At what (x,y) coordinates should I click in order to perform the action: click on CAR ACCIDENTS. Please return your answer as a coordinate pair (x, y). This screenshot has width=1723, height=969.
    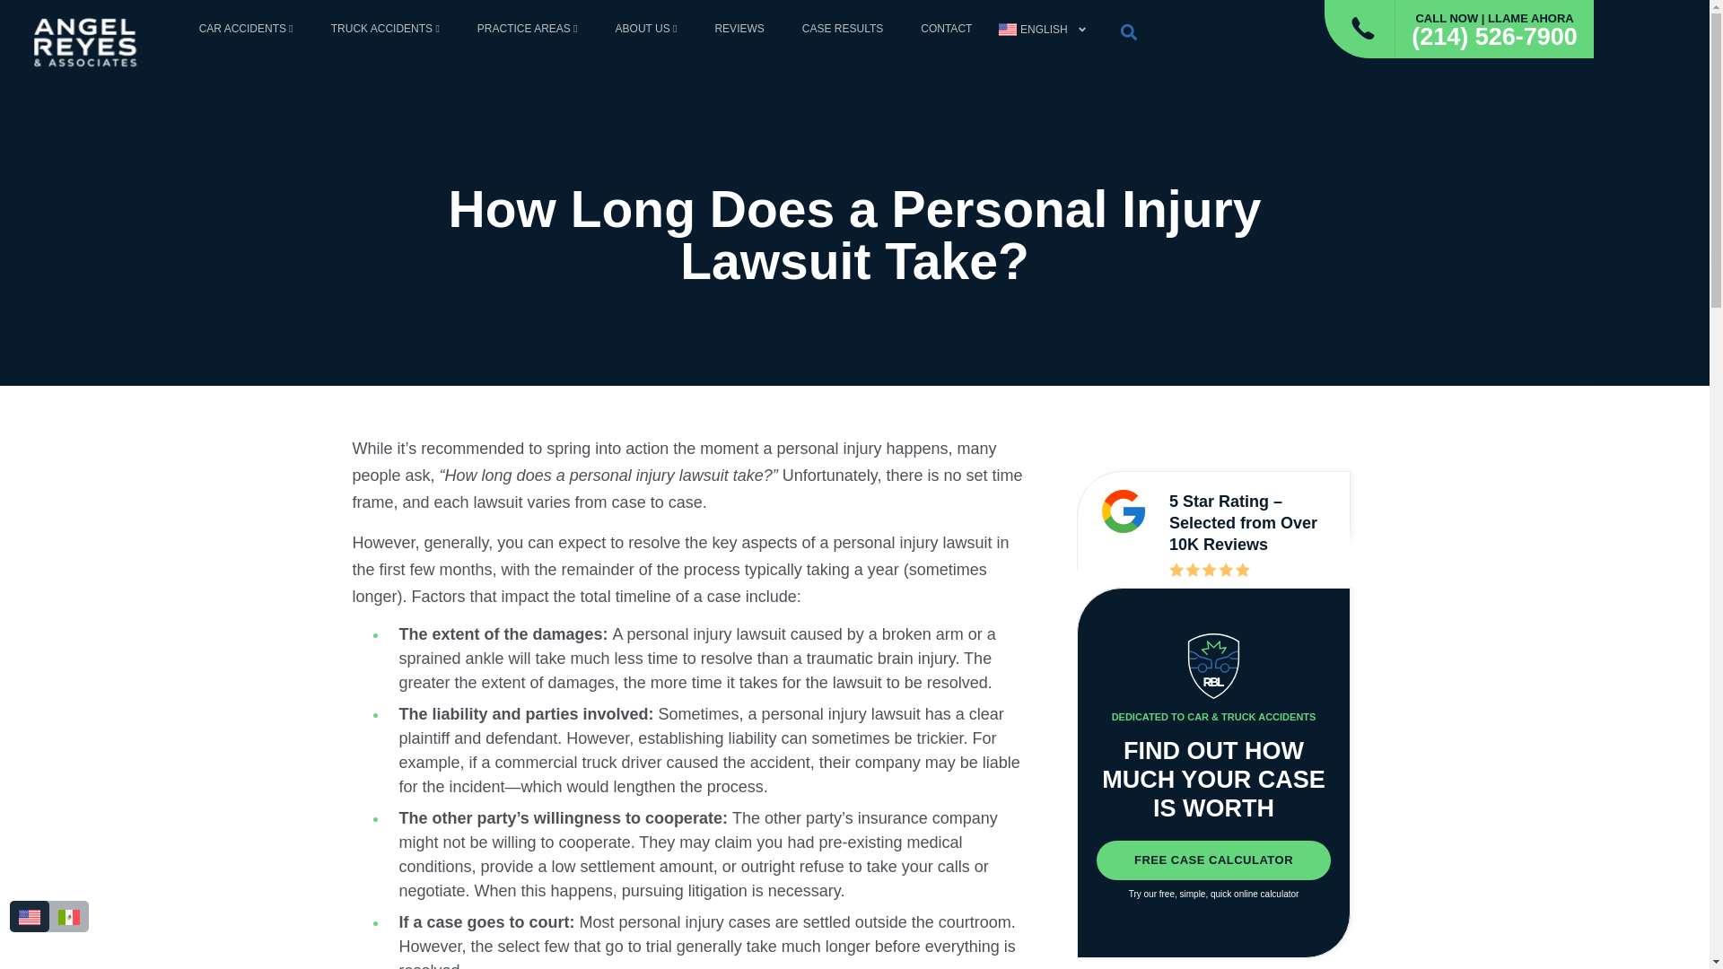
    Looking at the image, I should click on (246, 29).